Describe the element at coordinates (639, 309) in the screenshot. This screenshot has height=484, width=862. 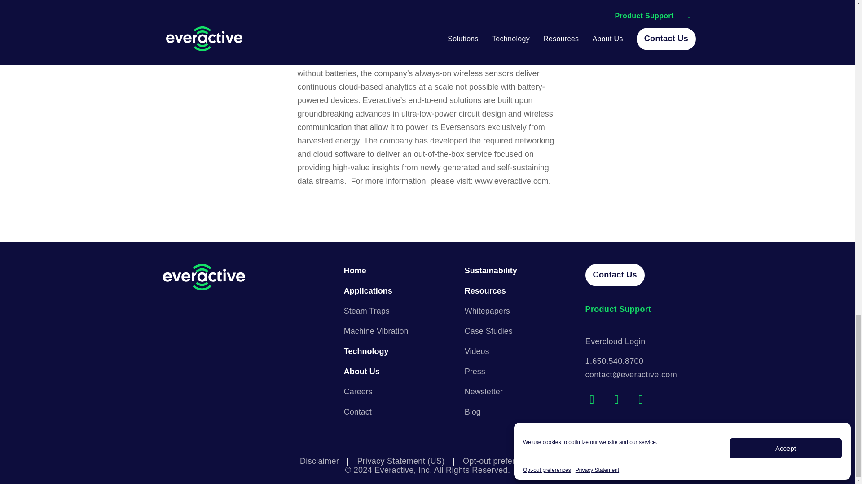
I see `Evercloud Login` at that location.